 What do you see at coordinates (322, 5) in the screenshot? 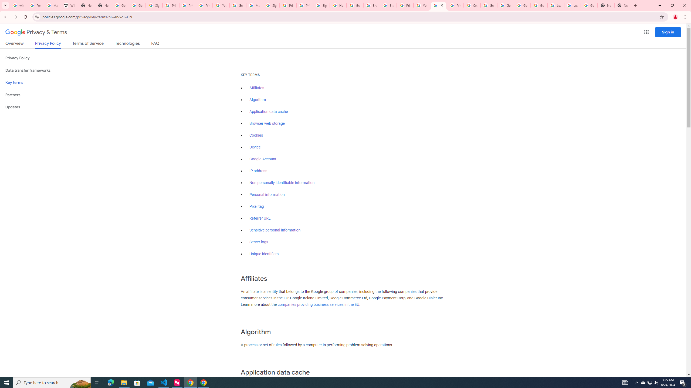
I see `Sign in - Google Accounts` at bounding box center [322, 5].